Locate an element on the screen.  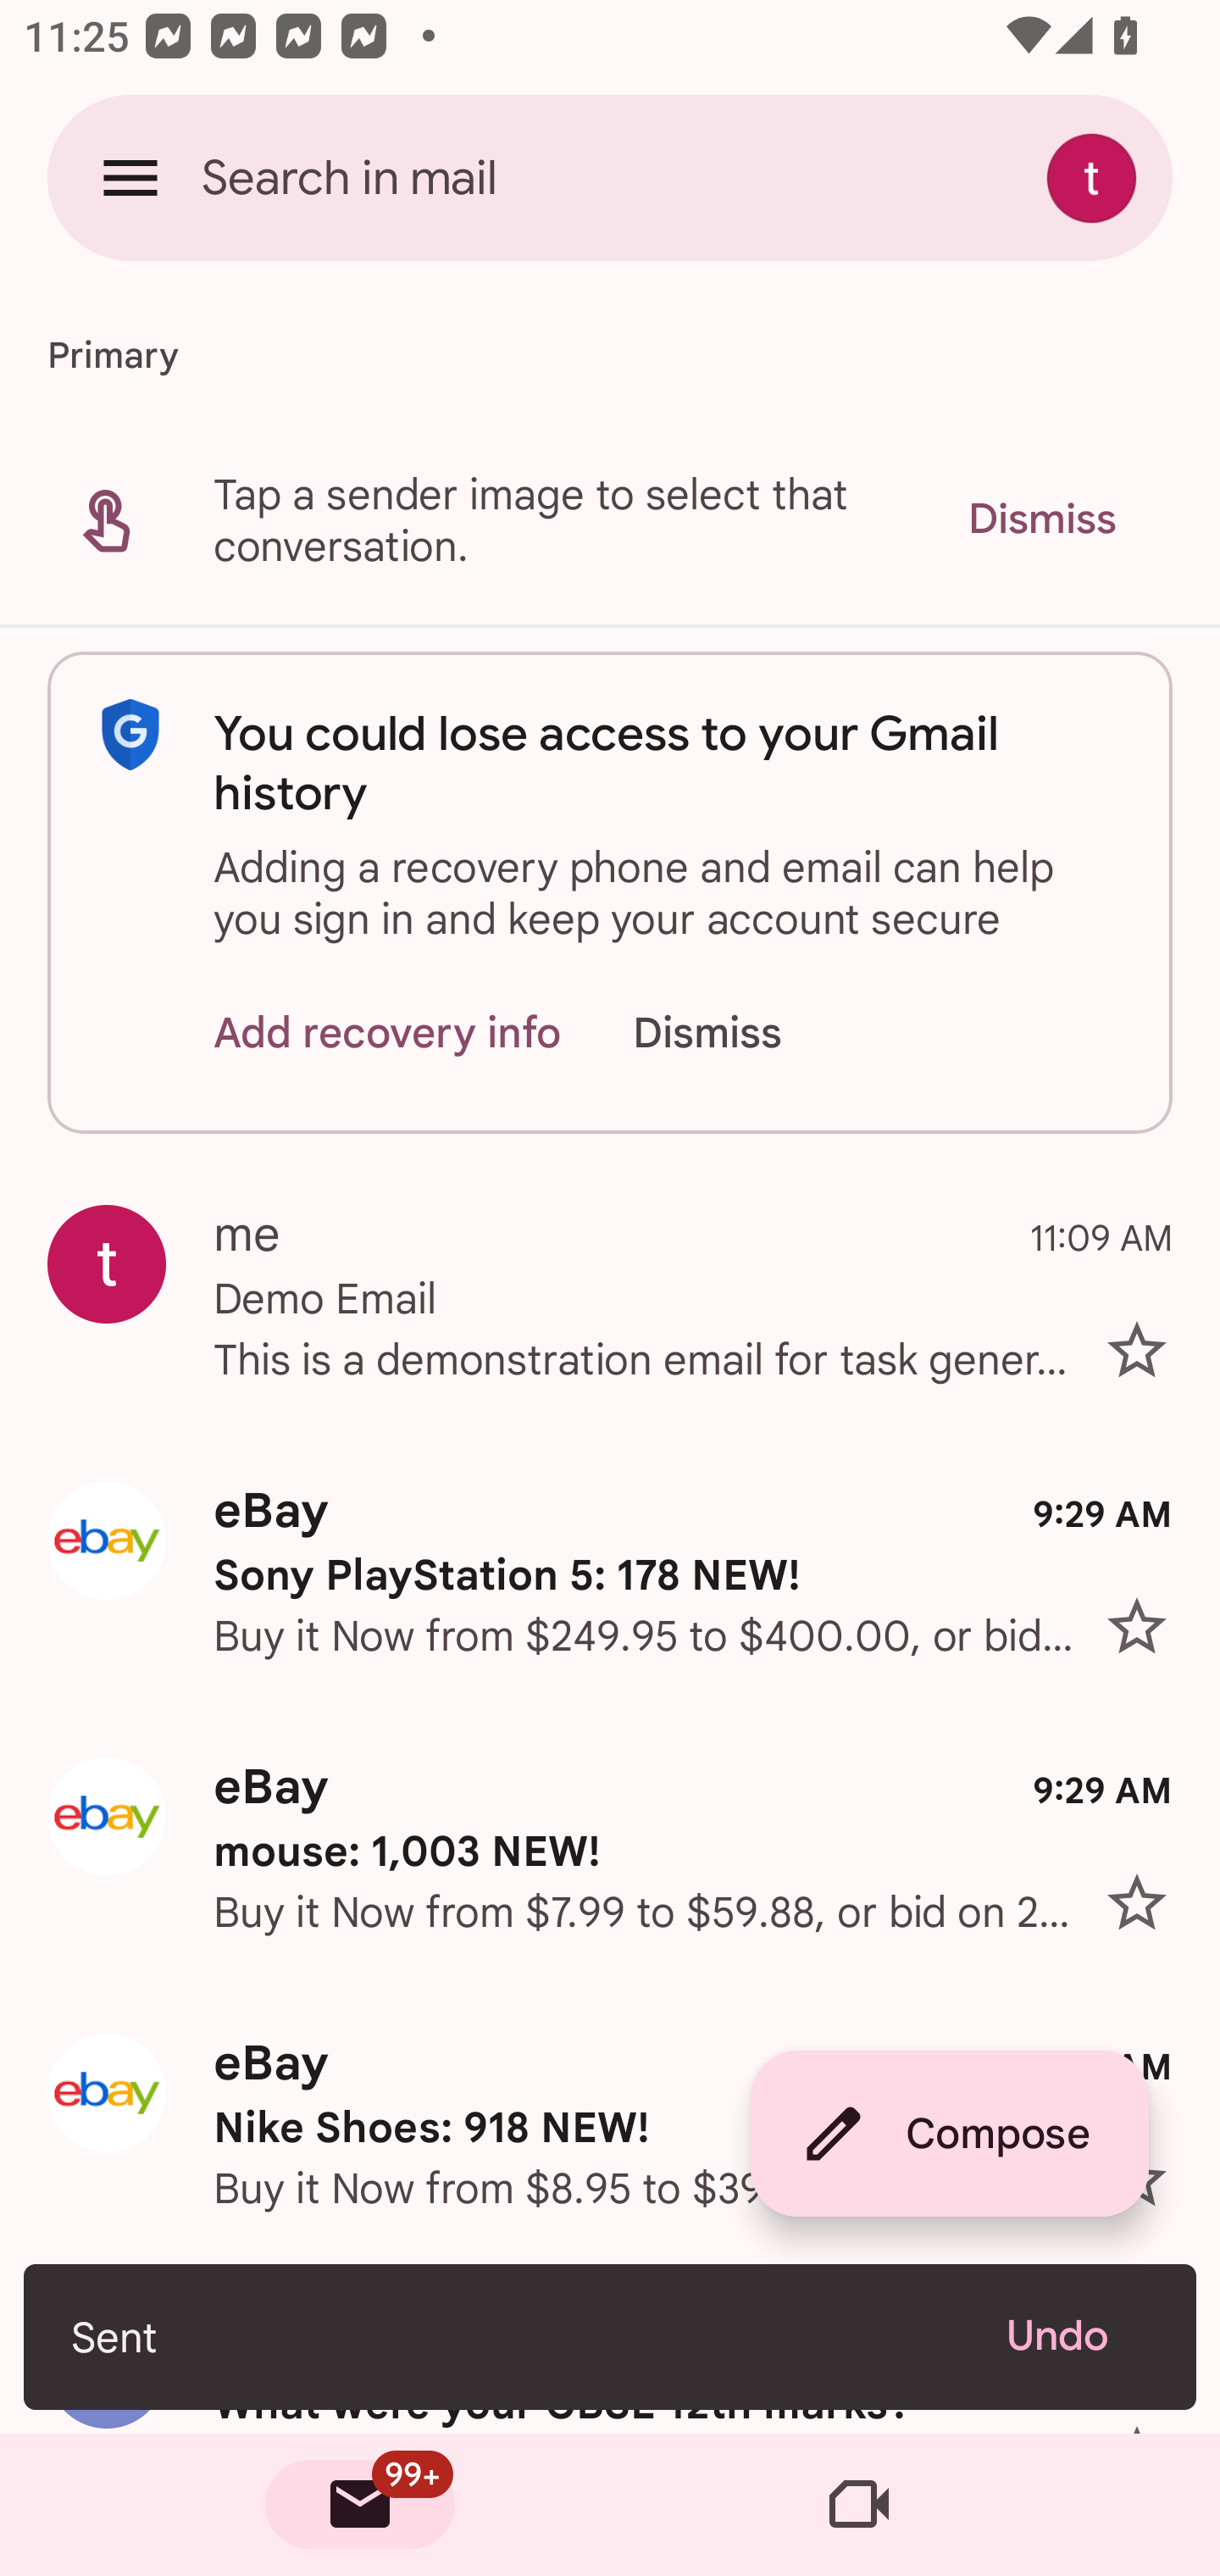
Add recovery info is located at coordinates (388, 1032).